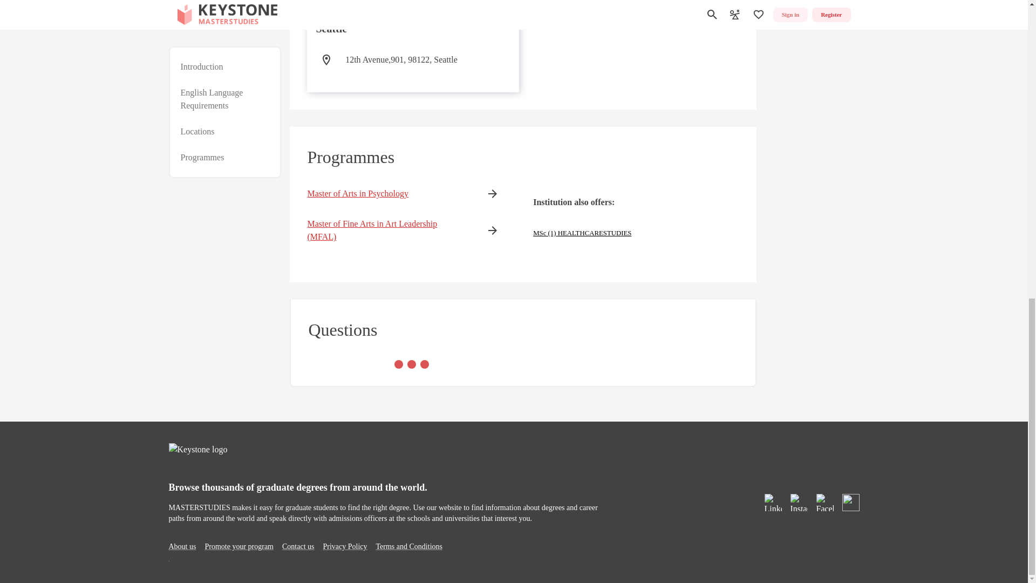 This screenshot has height=583, width=1036. Describe the element at coordinates (409, 546) in the screenshot. I see `Terms and Conditions` at that location.